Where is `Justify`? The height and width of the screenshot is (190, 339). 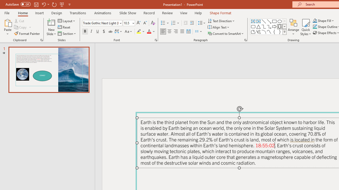 Justify is located at coordinates (182, 32).